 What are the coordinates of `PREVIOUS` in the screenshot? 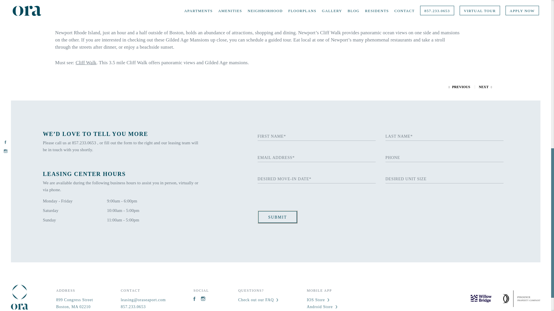 It's located at (485, 87).